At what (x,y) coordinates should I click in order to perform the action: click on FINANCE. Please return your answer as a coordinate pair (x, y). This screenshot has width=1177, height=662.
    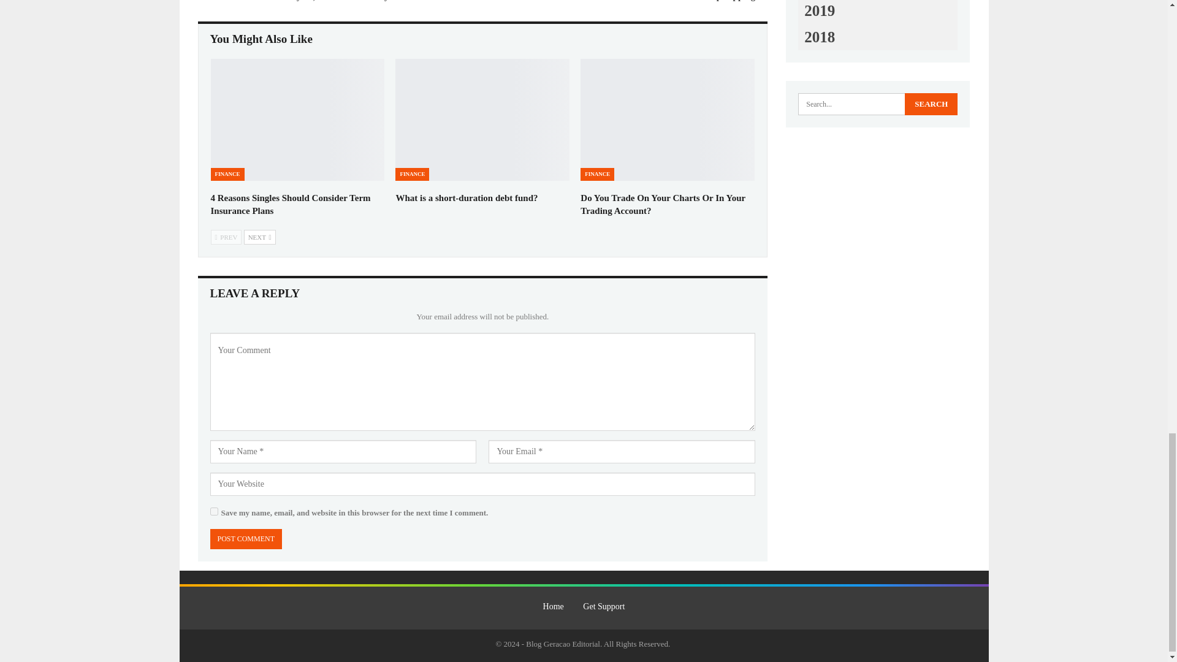
    Looking at the image, I should click on (412, 174).